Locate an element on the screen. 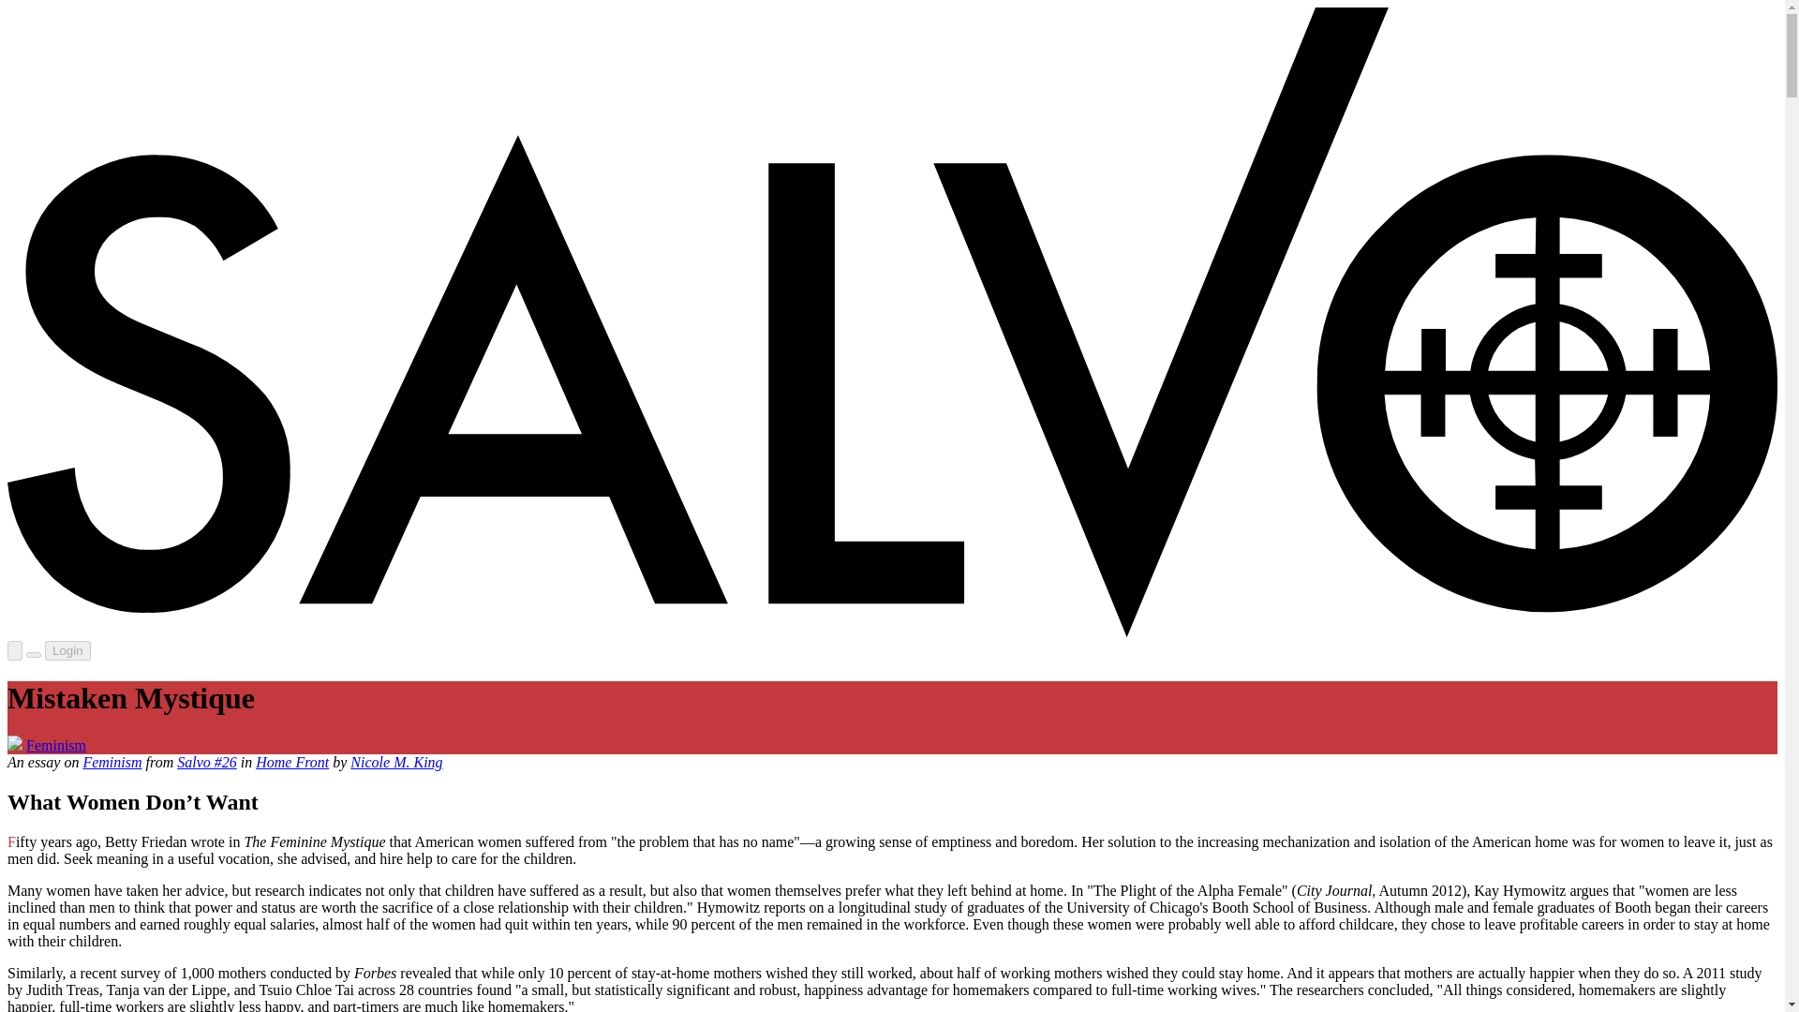 Image resolution: width=1799 pixels, height=1012 pixels. Feminism is located at coordinates (56, 745).